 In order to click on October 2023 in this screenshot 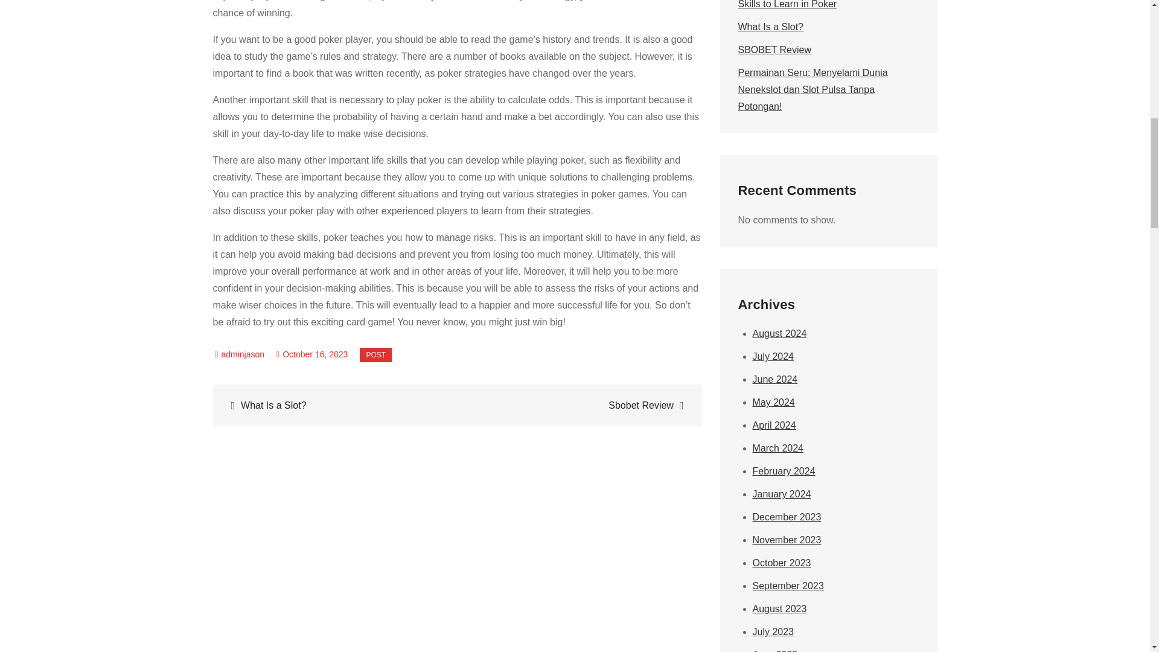, I will do `click(781, 563)`.